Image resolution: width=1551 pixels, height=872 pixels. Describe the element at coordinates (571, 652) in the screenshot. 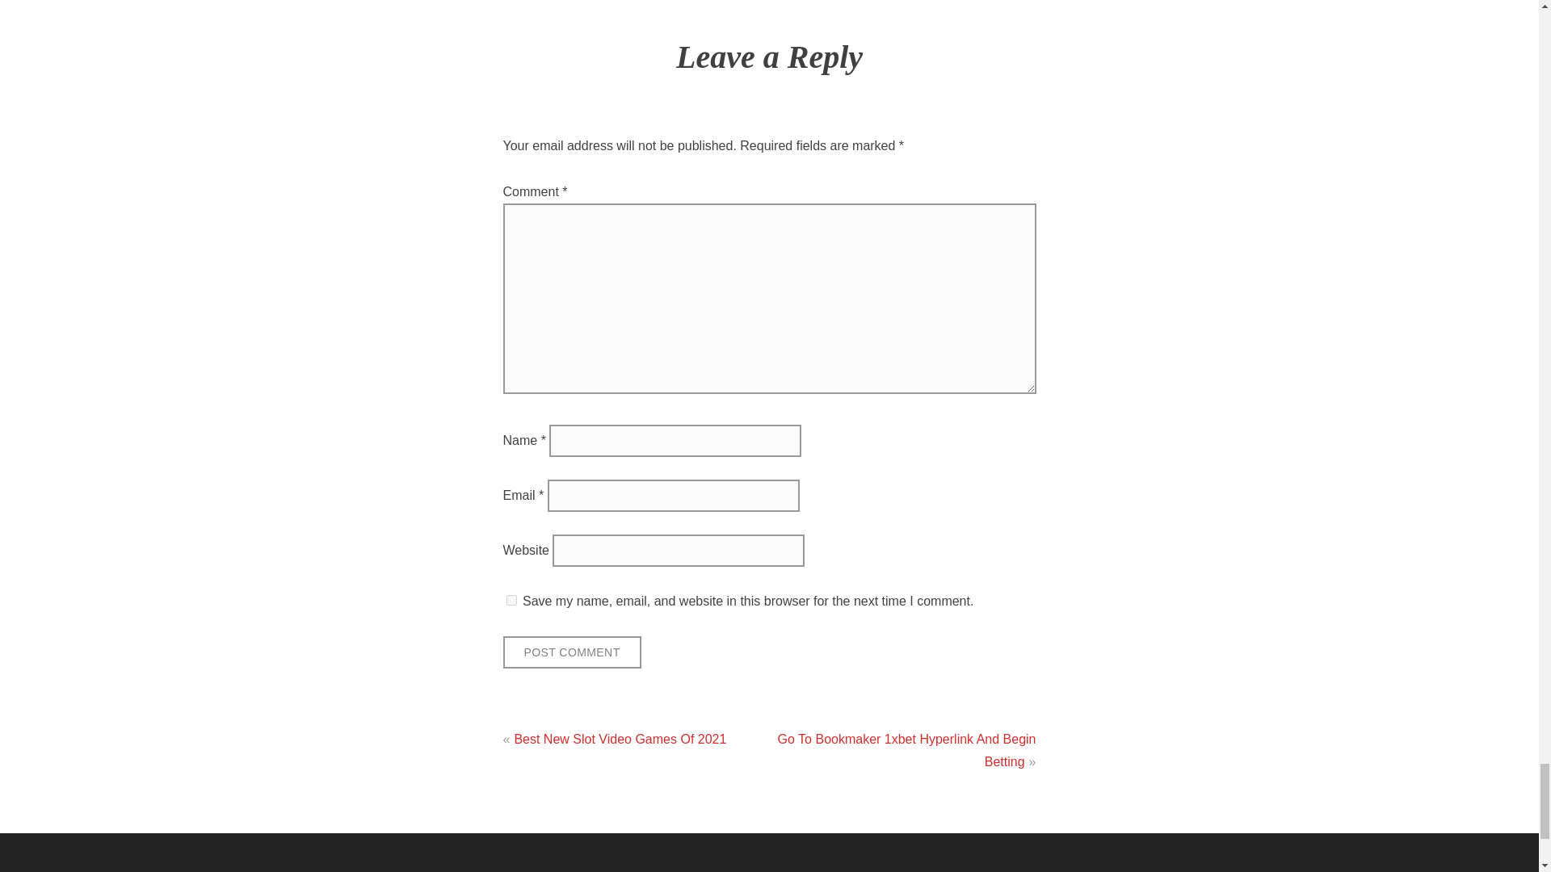

I see `Post Comment` at that location.